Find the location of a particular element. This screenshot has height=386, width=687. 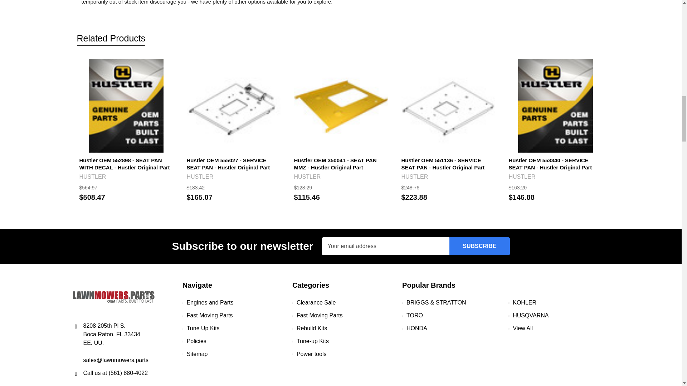

Hustler OEM 551136 - SEAT PAN SERVICE - Image 1 is located at coordinates (448, 106).